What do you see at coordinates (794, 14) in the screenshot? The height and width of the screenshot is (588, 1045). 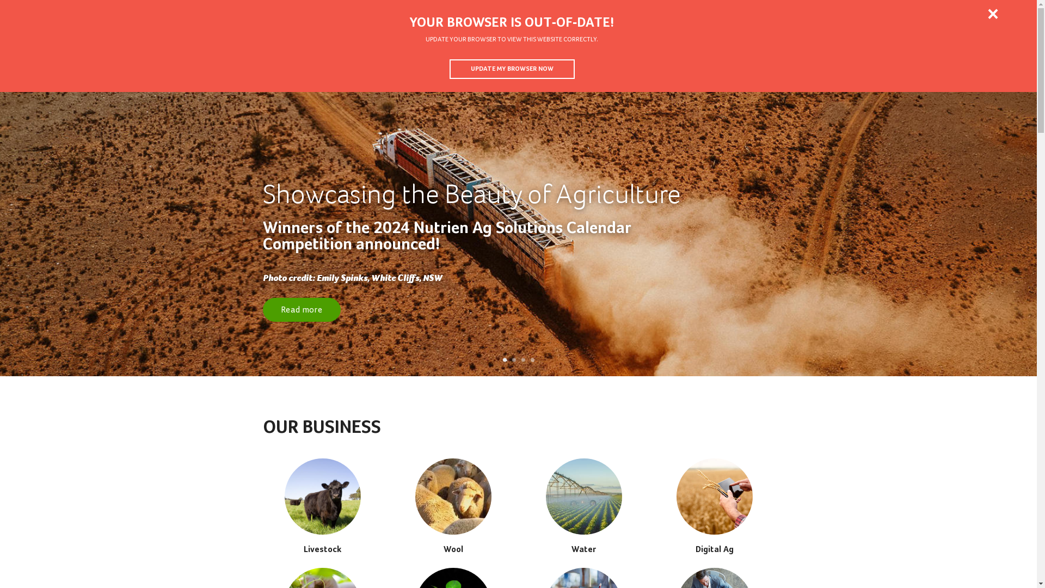 I see `About Us` at bounding box center [794, 14].